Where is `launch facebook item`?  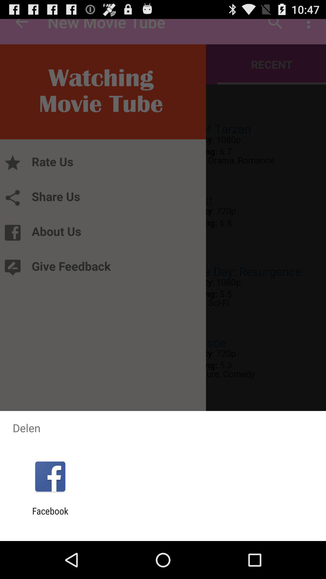 launch facebook item is located at coordinates (50, 516).